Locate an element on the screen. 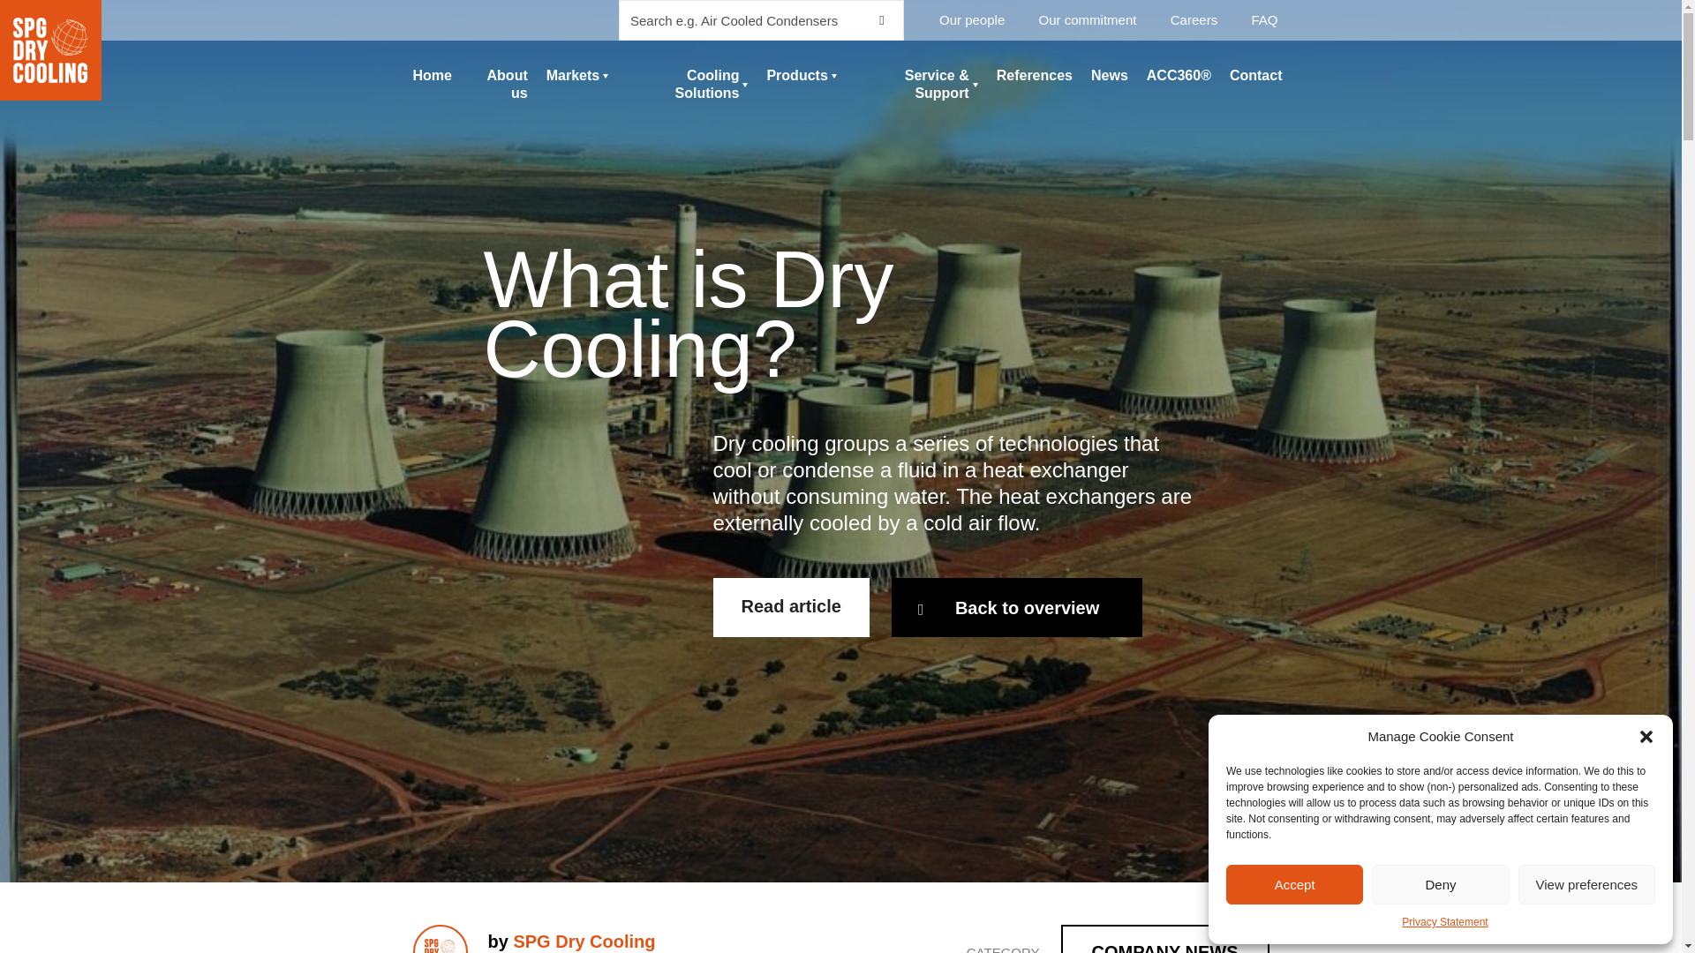 The image size is (1695, 953). View preferences is located at coordinates (1587, 884).